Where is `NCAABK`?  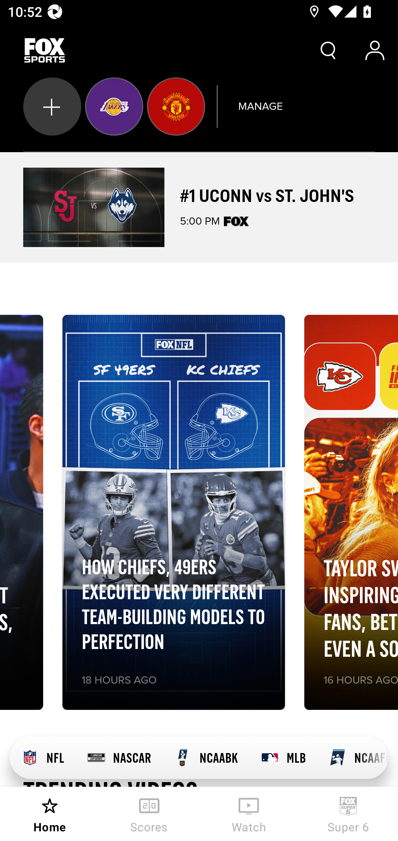
NCAABK is located at coordinates (206, 758).